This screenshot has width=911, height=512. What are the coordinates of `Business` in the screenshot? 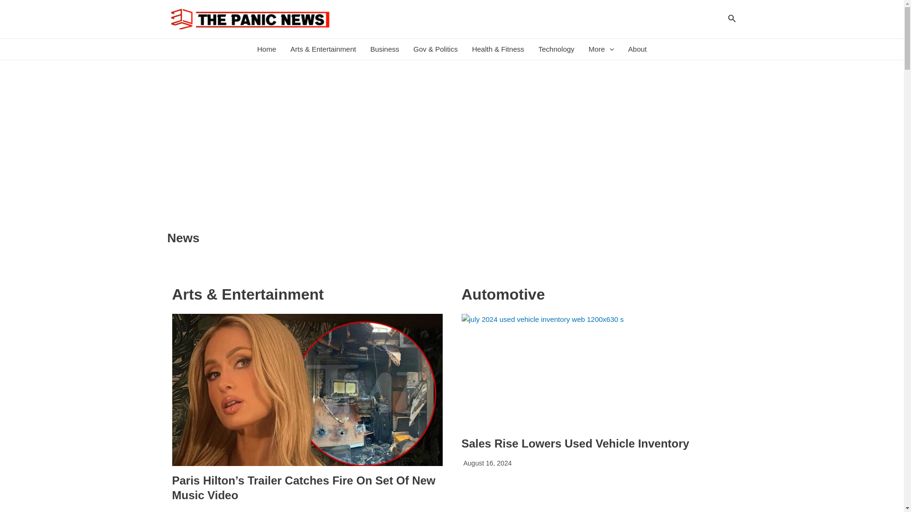 It's located at (384, 49).